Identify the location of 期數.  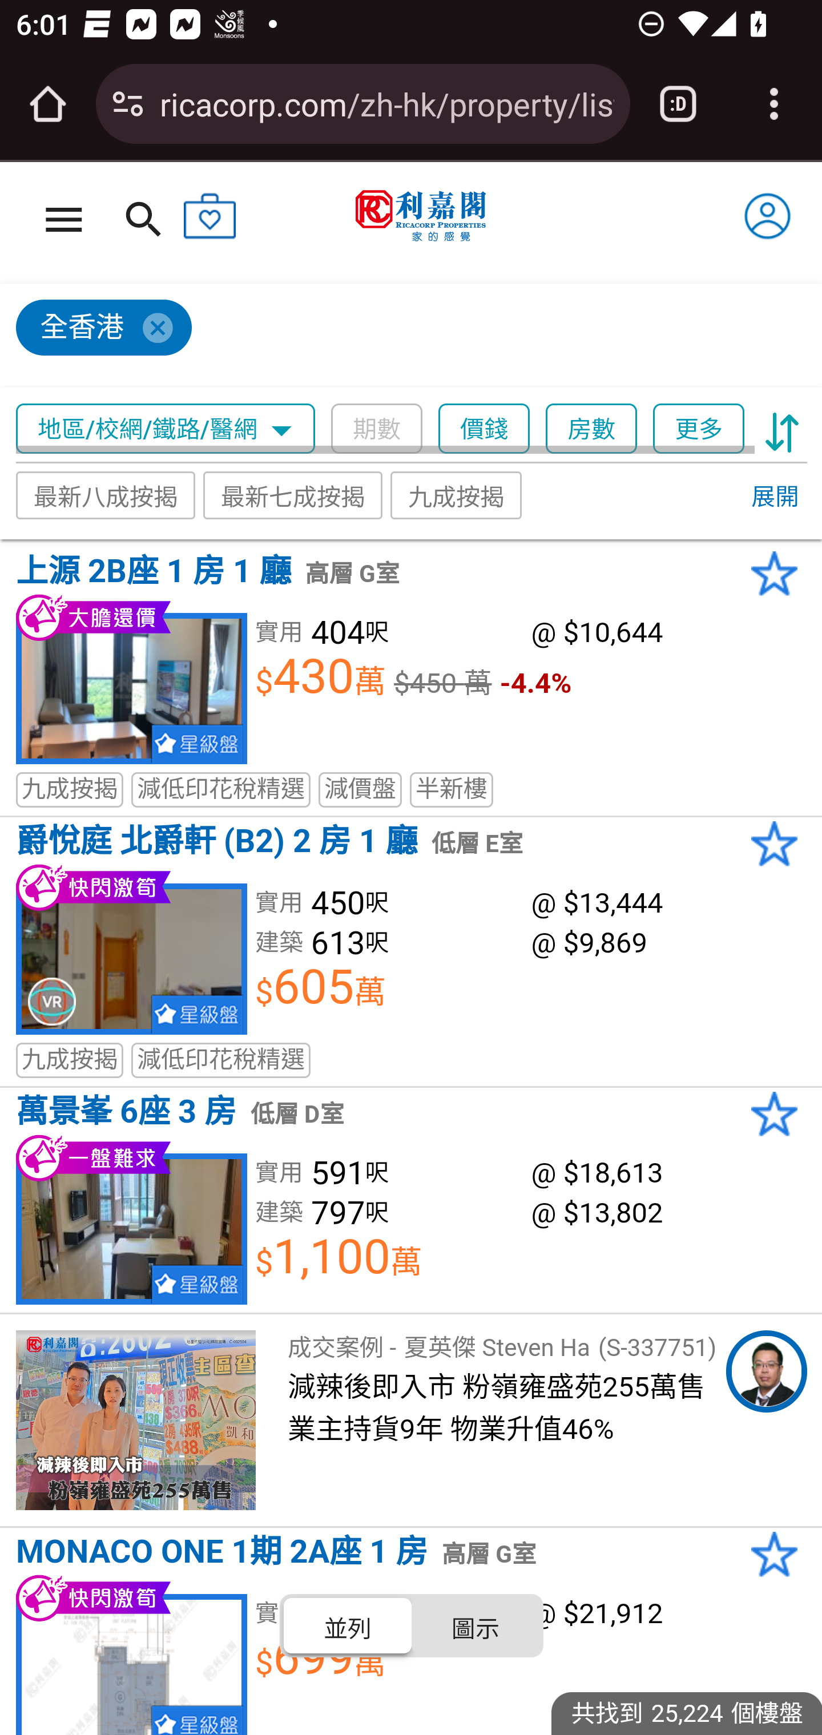
(376, 429).